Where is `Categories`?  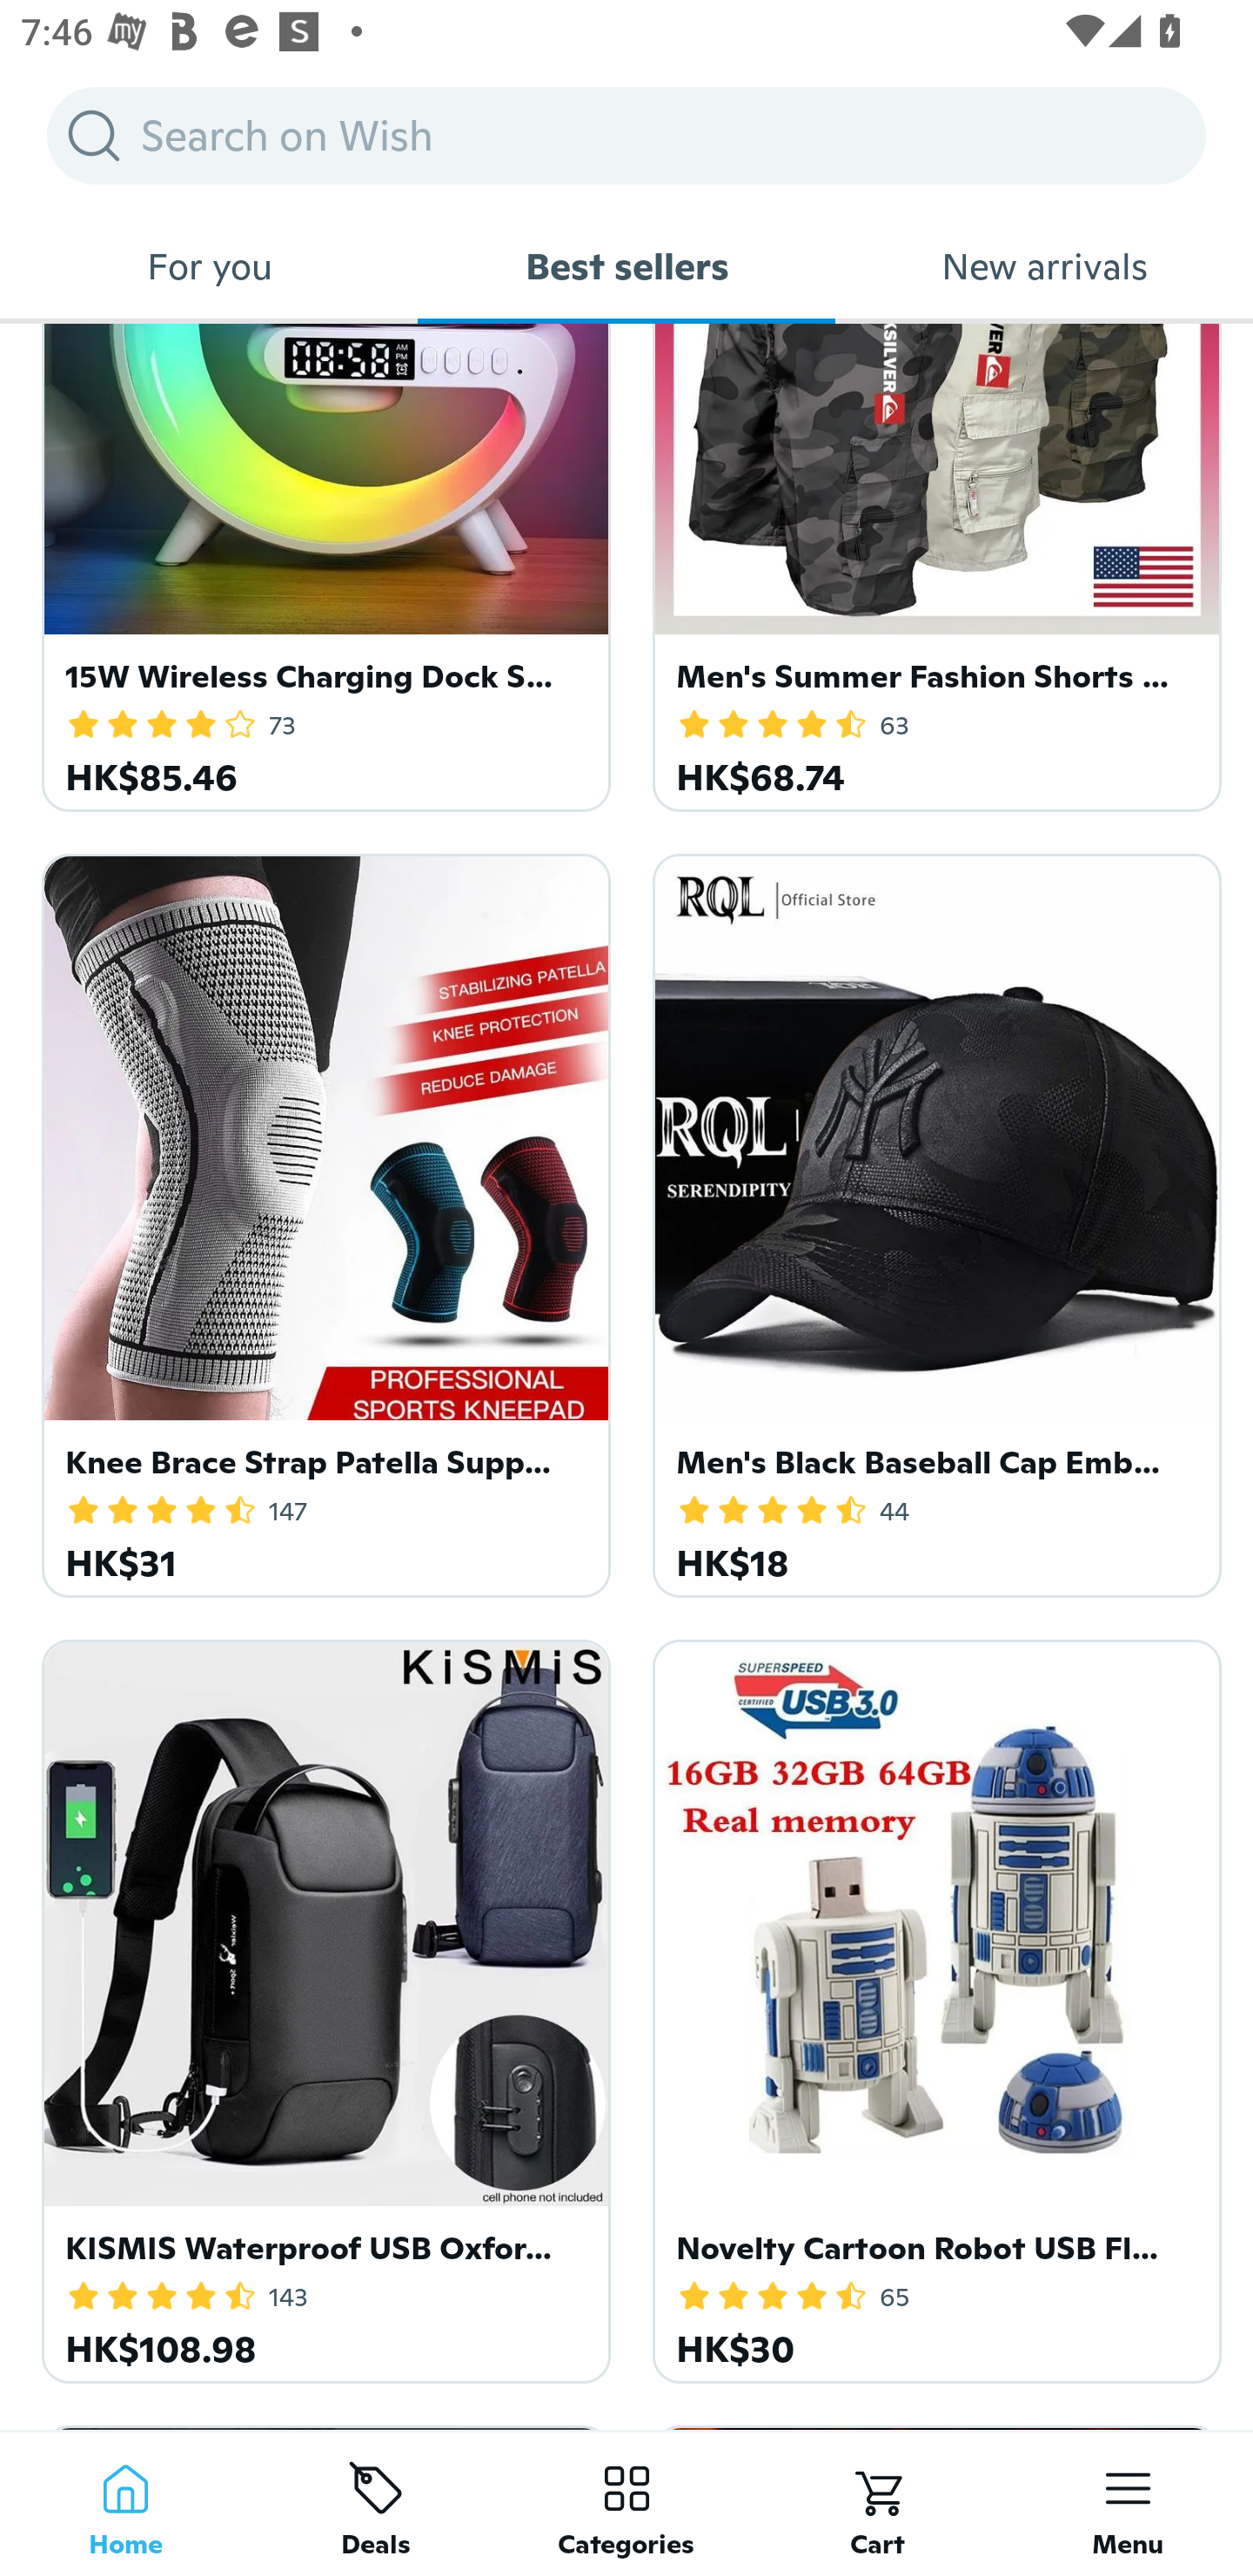 Categories is located at coordinates (626, 2503).